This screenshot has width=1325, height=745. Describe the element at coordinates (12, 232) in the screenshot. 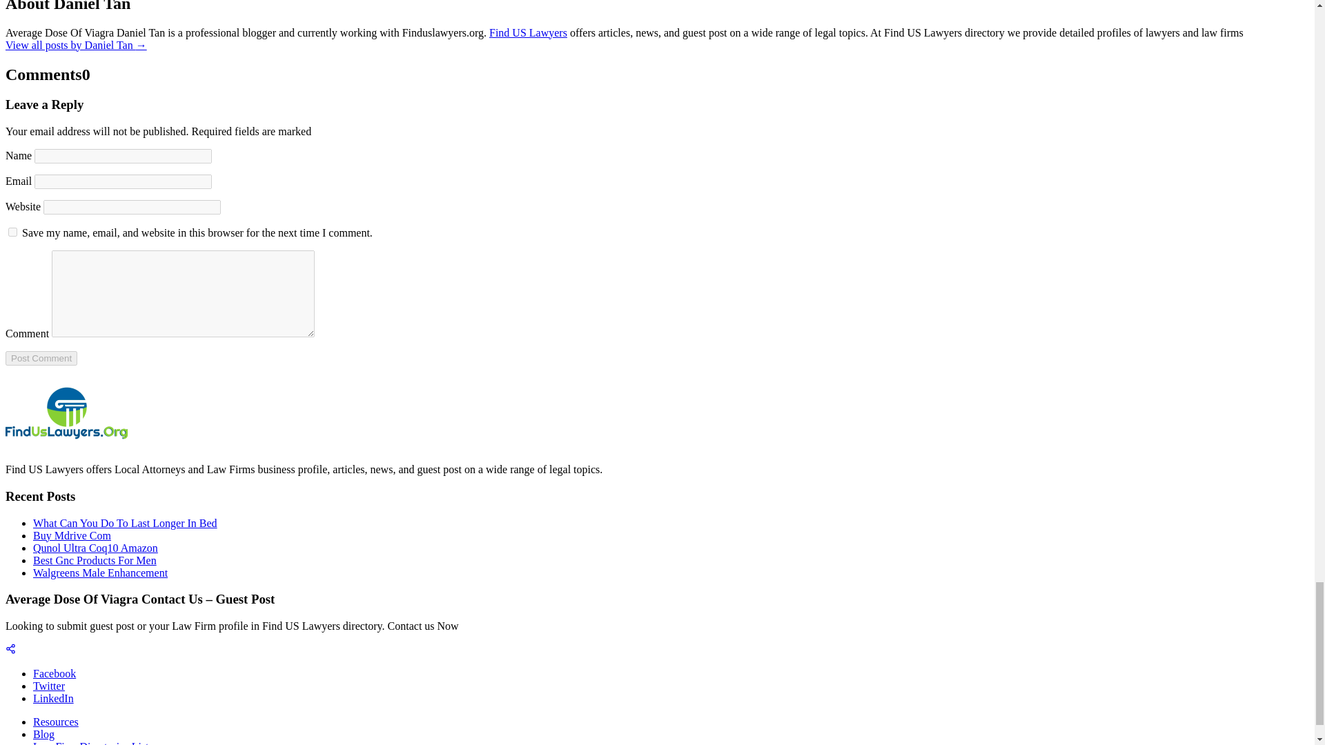

I see `yes` at that location.